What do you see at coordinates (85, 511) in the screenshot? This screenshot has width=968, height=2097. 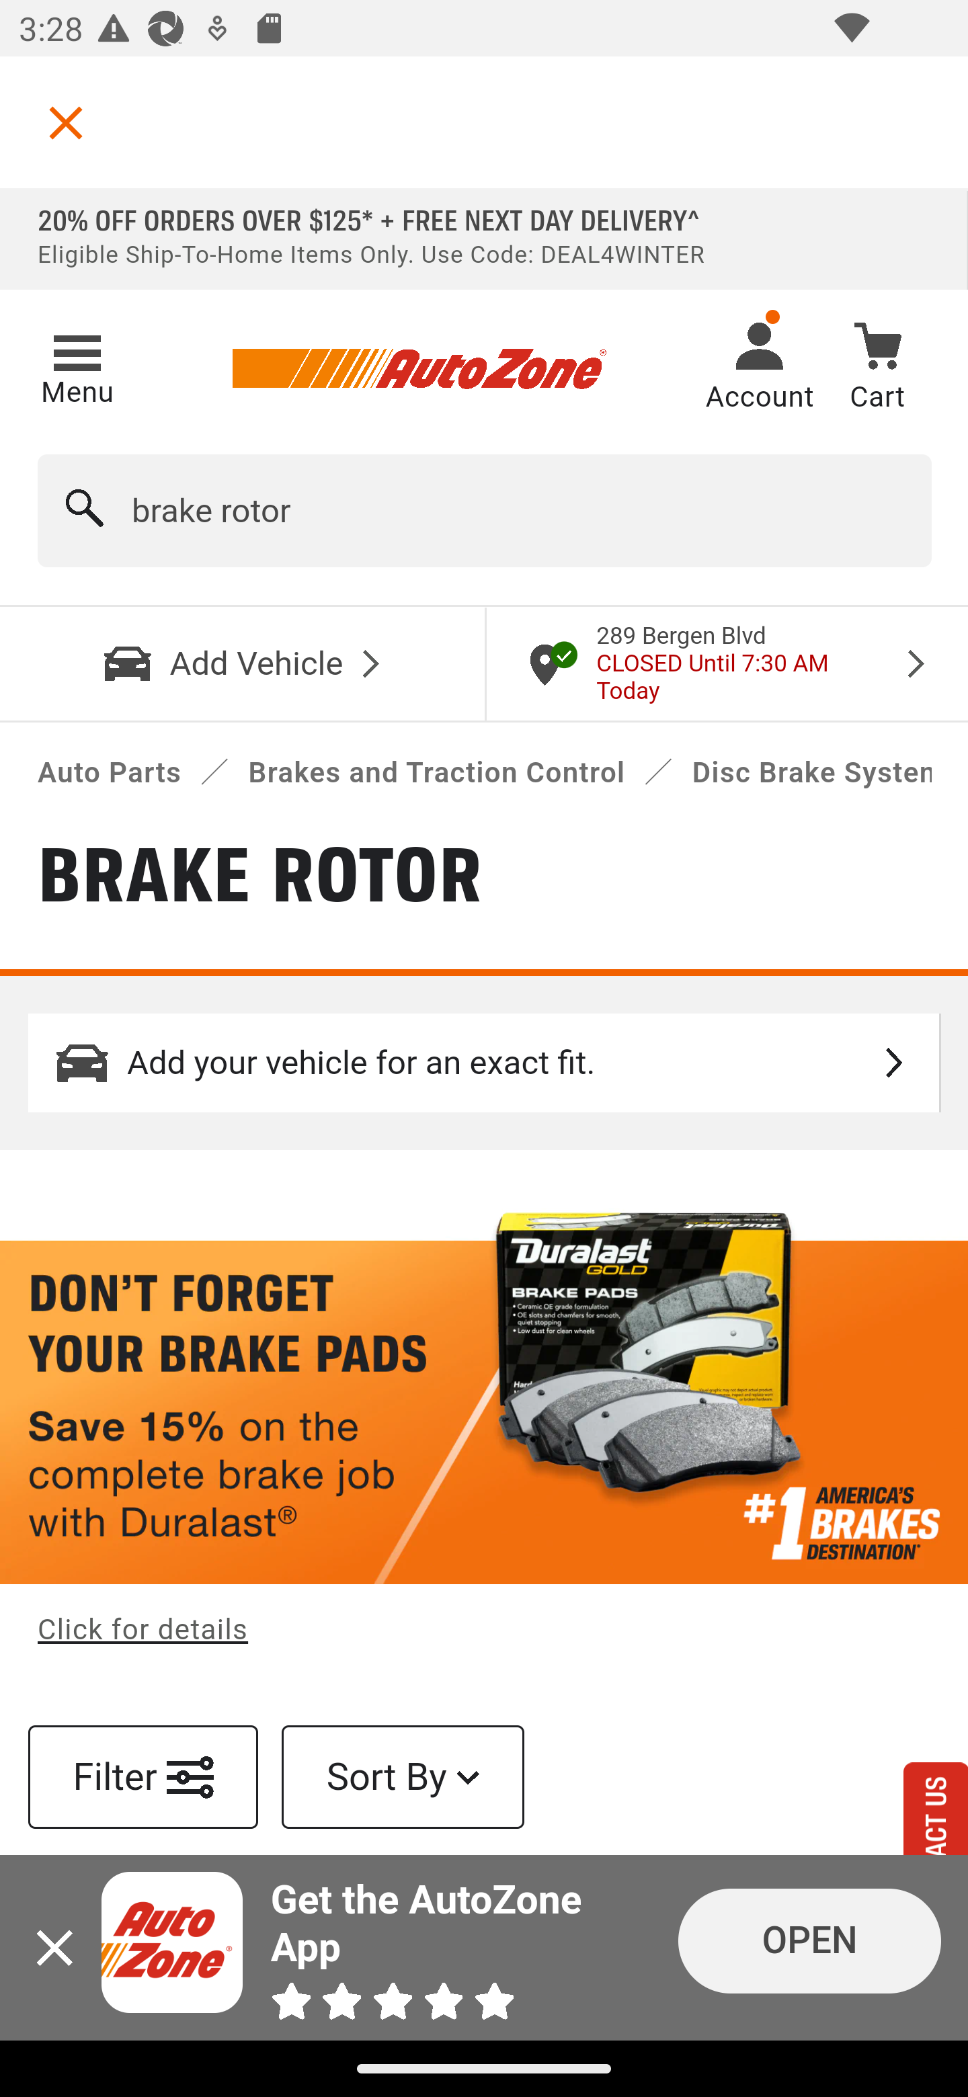 I see `Search` at bounding box center [85, 511].